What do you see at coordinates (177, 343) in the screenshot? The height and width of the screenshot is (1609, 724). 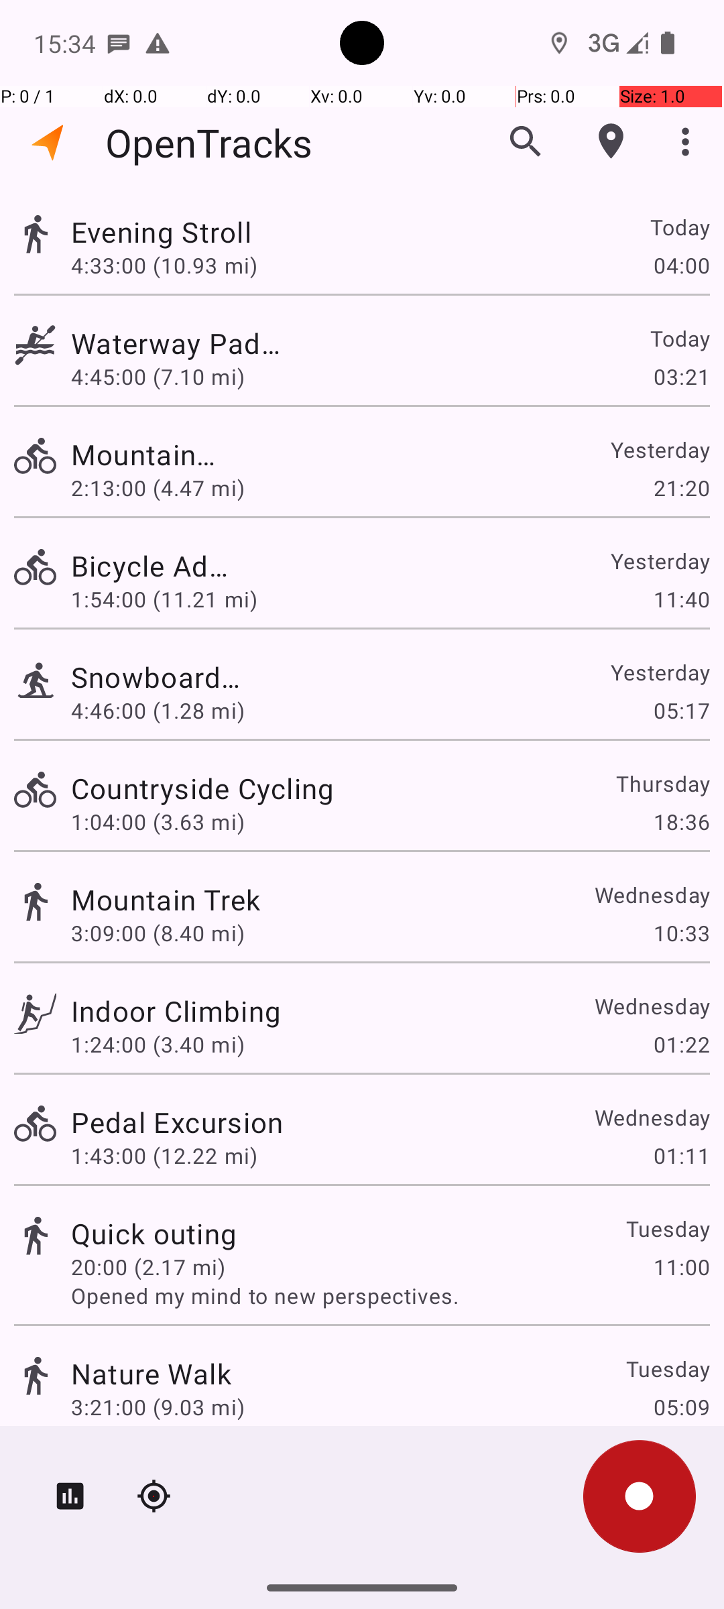 I see `Waterway Paddle` at bounding box center [177, 343].